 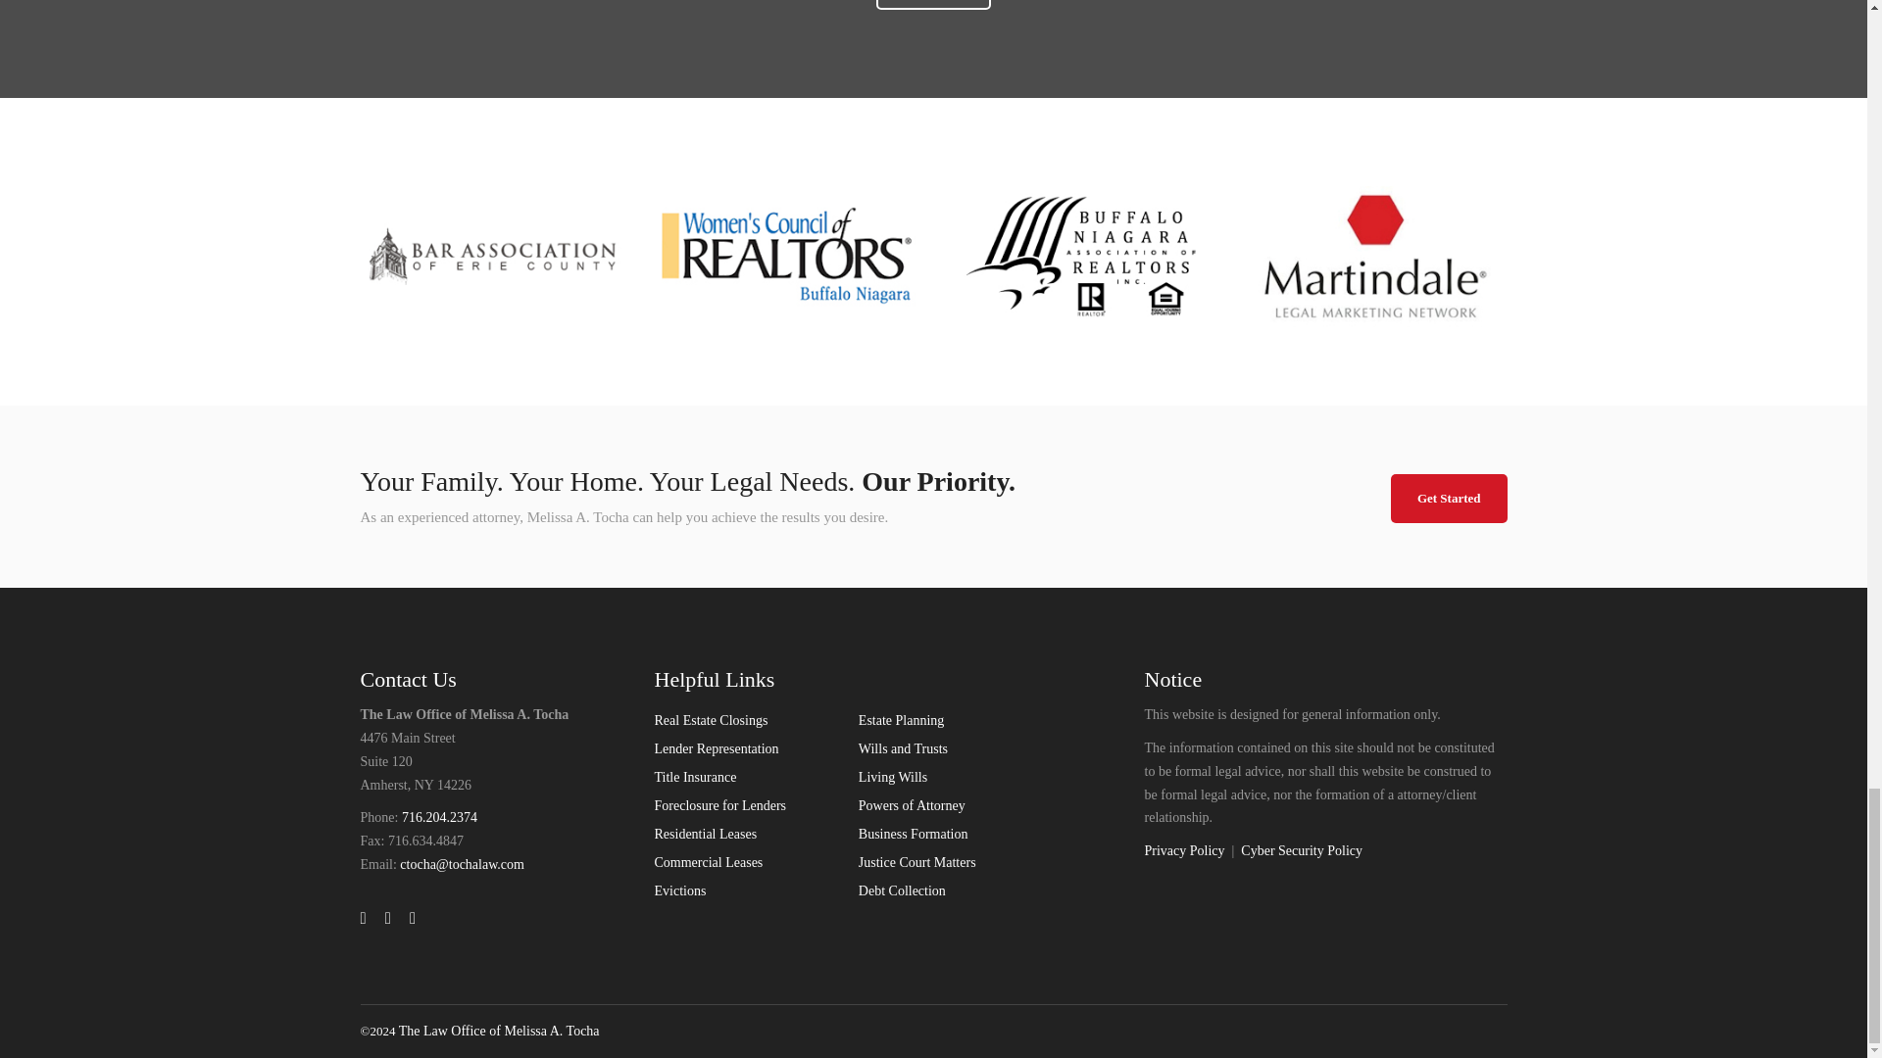 I want to click on Evictions, so click(x=680, y=890).